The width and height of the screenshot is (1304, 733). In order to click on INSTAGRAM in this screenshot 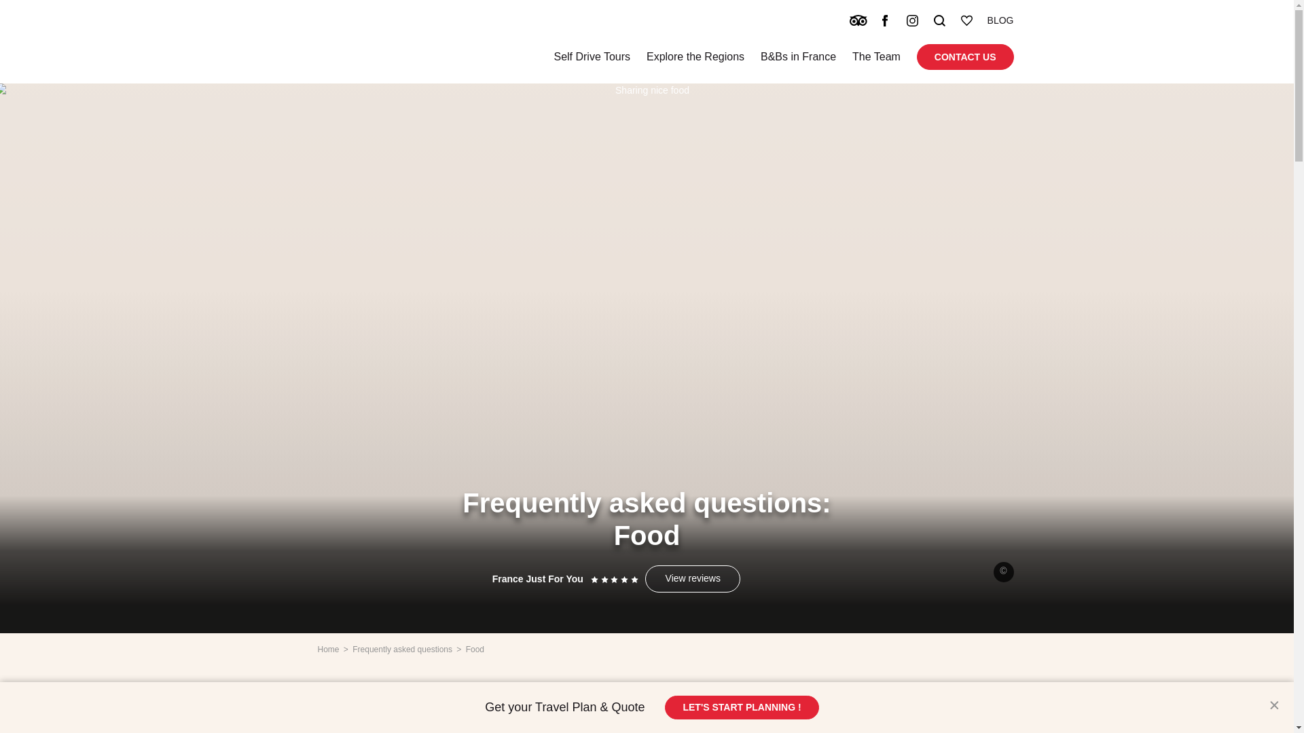, I will do `click(913, 20)`.